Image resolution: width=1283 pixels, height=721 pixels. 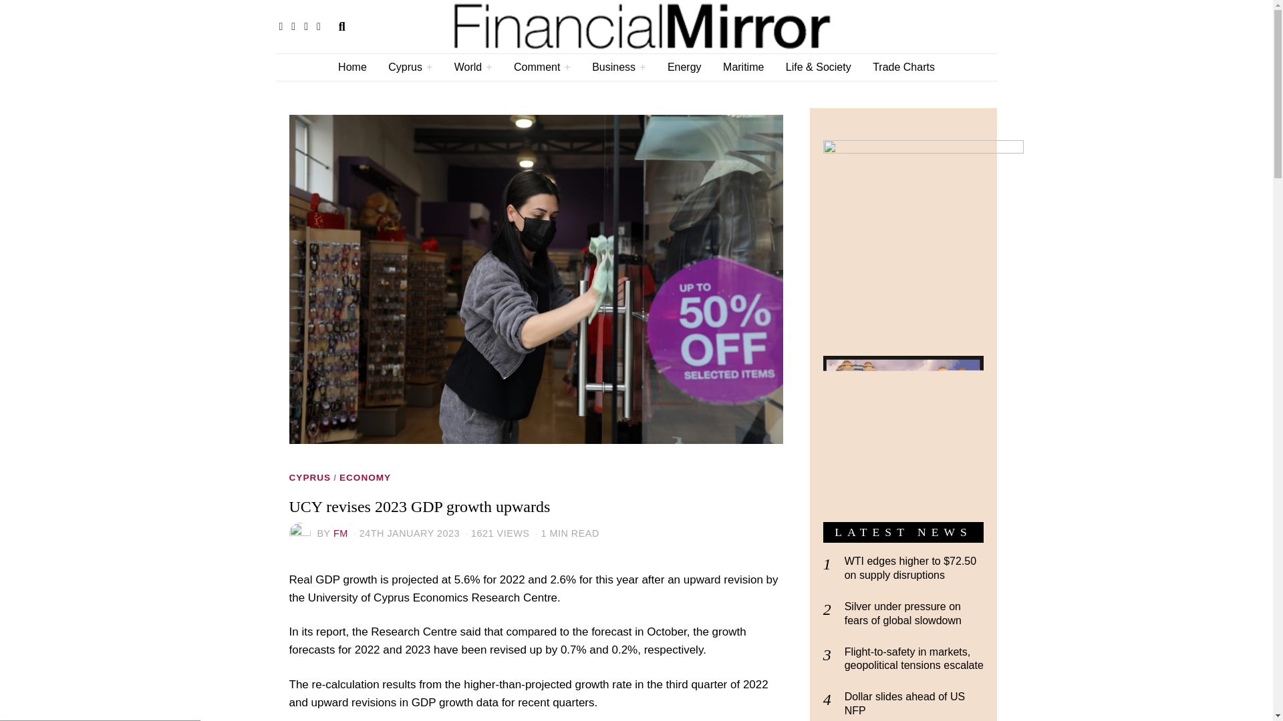 I want to click on ECONOMY, so click(x=365, y=478).